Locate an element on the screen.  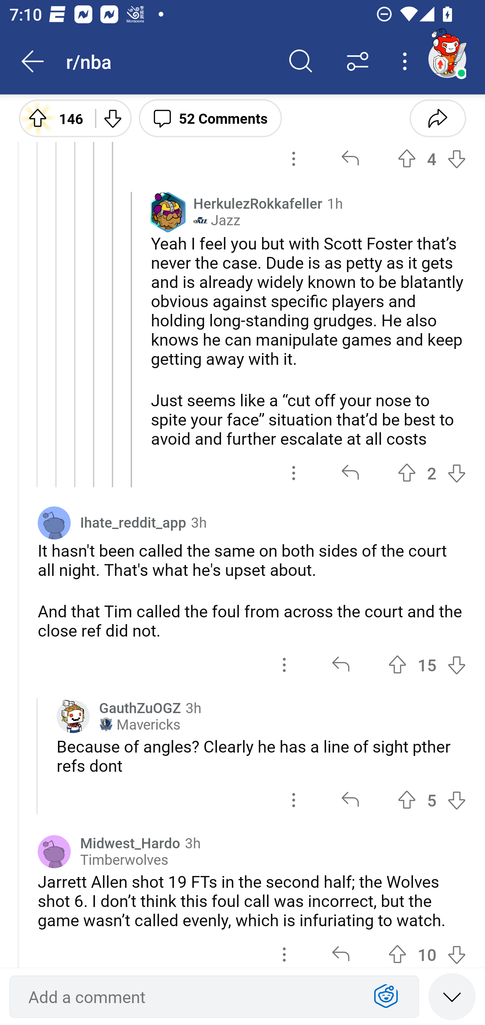
Show Expressions is located at coordinates (386, 997).